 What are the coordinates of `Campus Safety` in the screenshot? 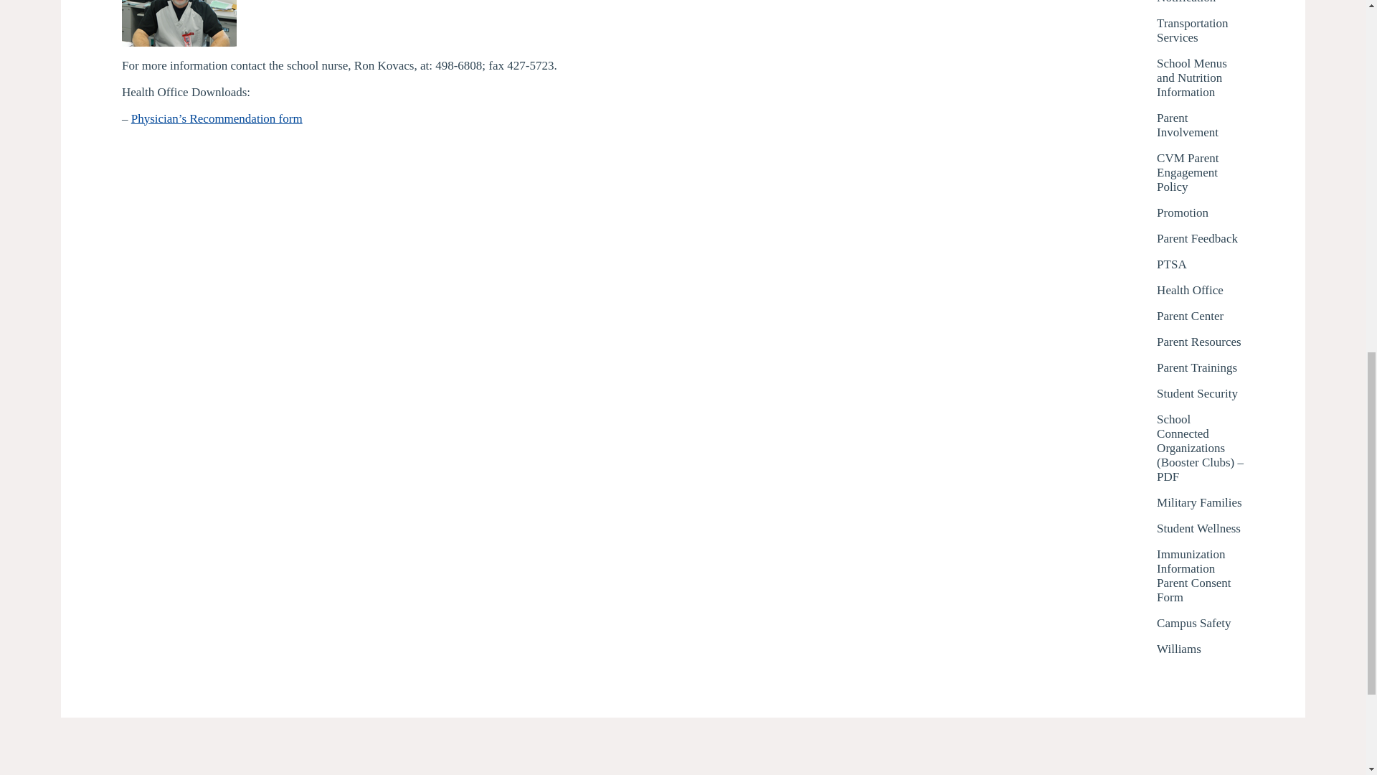 It's located at (1193, 623).